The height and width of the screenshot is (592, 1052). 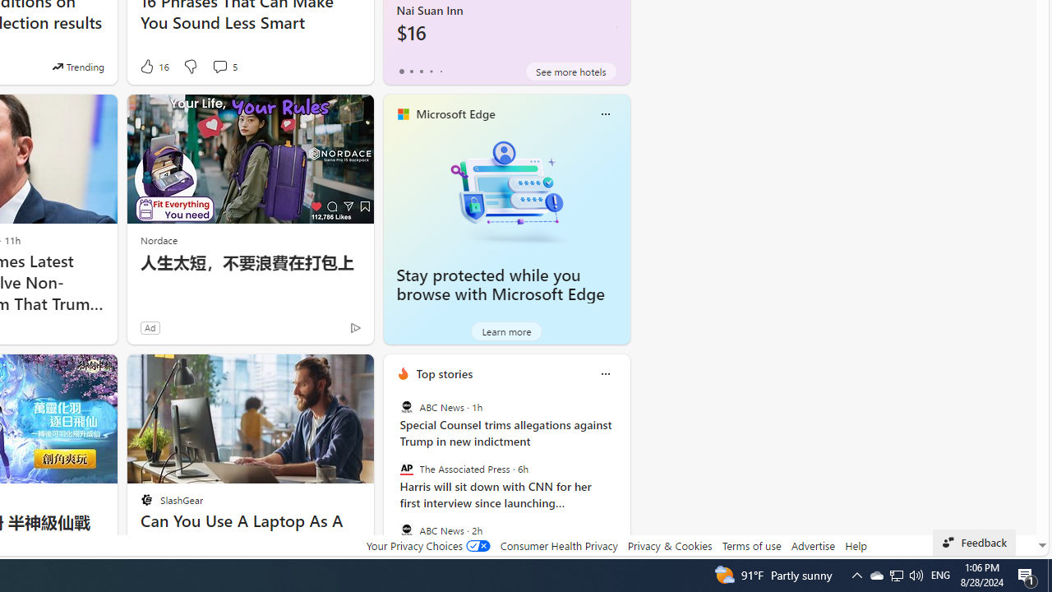 I want to click on tab-1, so click(x=411, y=71).